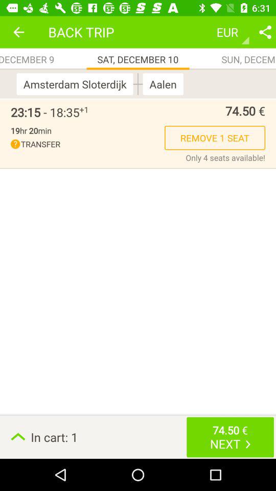  I want to click on select the icon below 23 15 18 icon, so click(31, 130).